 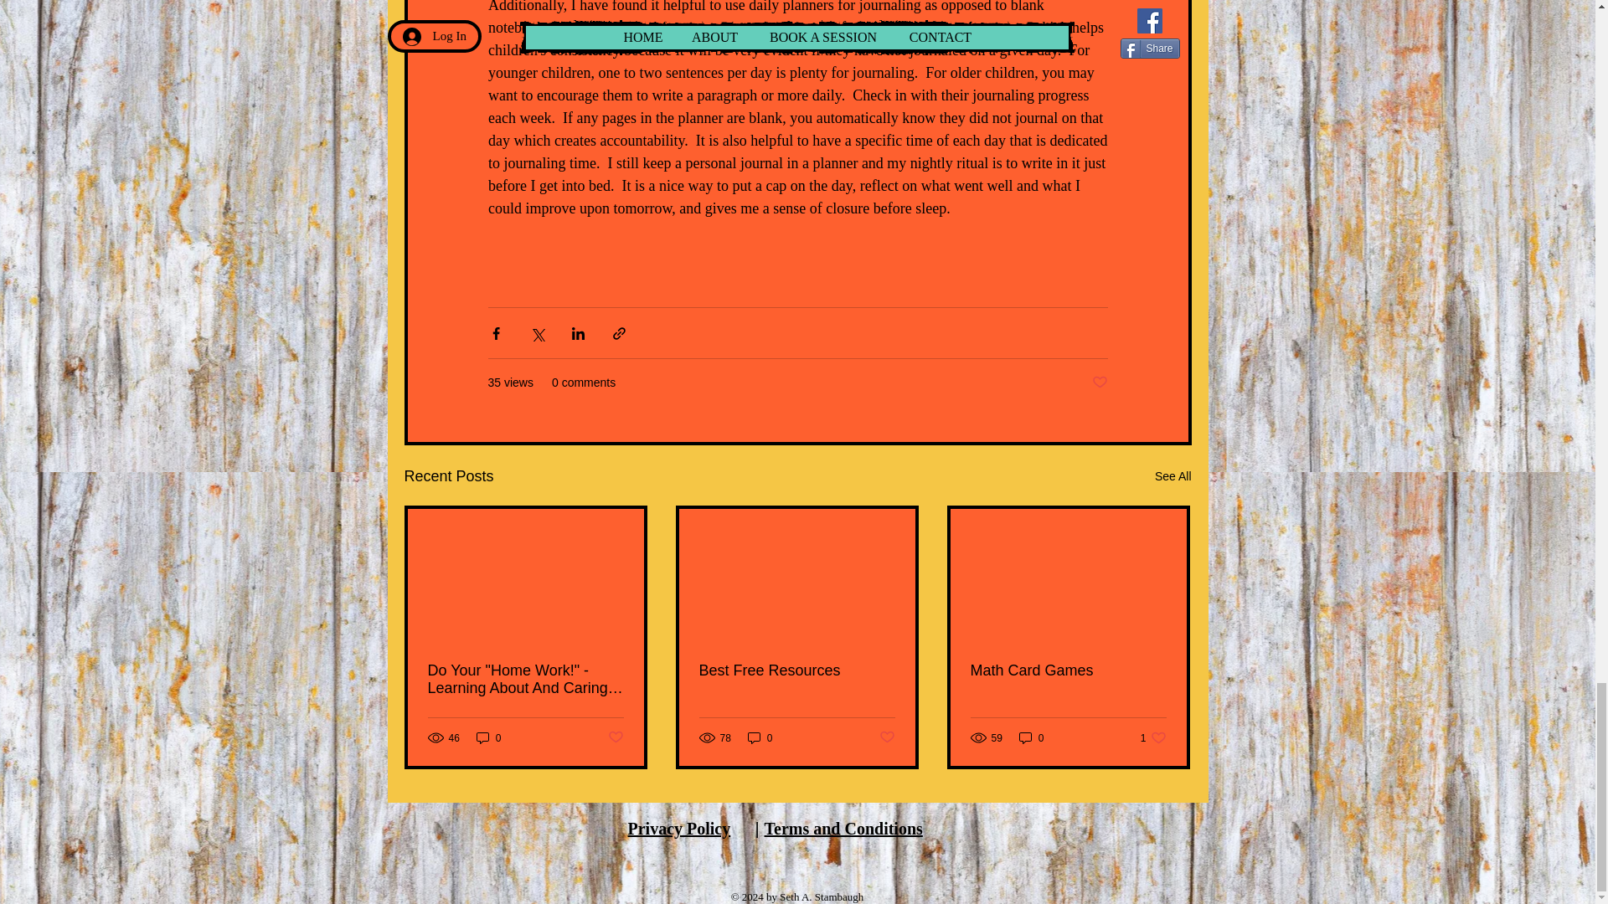 I want to click on Best Free Resources, so click(x=1153, y=737).